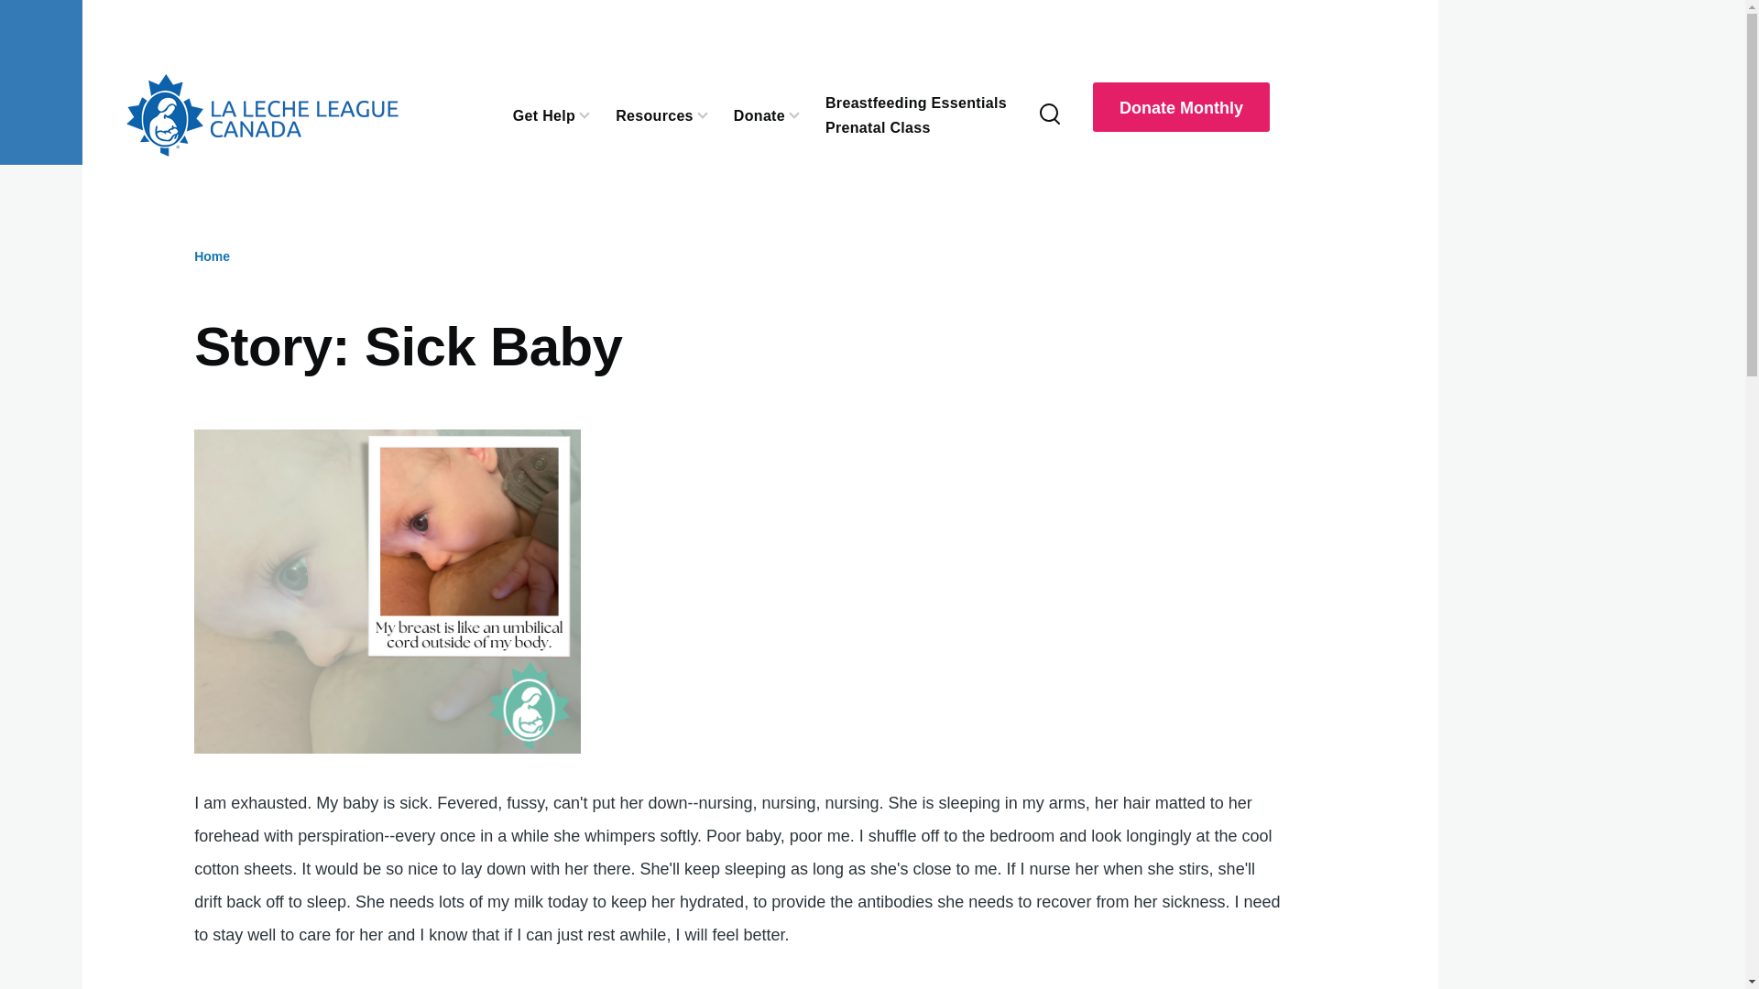 The width and height of the screenshot is (1759, 989). What do you see at coordinates (759, 114) in the screenshot?
I see `Contribute` at bounding box center [759, 114].